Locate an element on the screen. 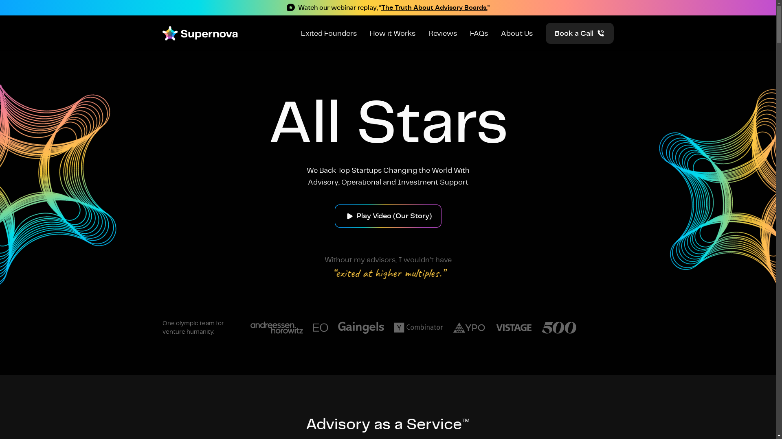 Image resolution: width=782 pixels, height=439 pixels. Exited Founders is located at coordinates (328, 33).